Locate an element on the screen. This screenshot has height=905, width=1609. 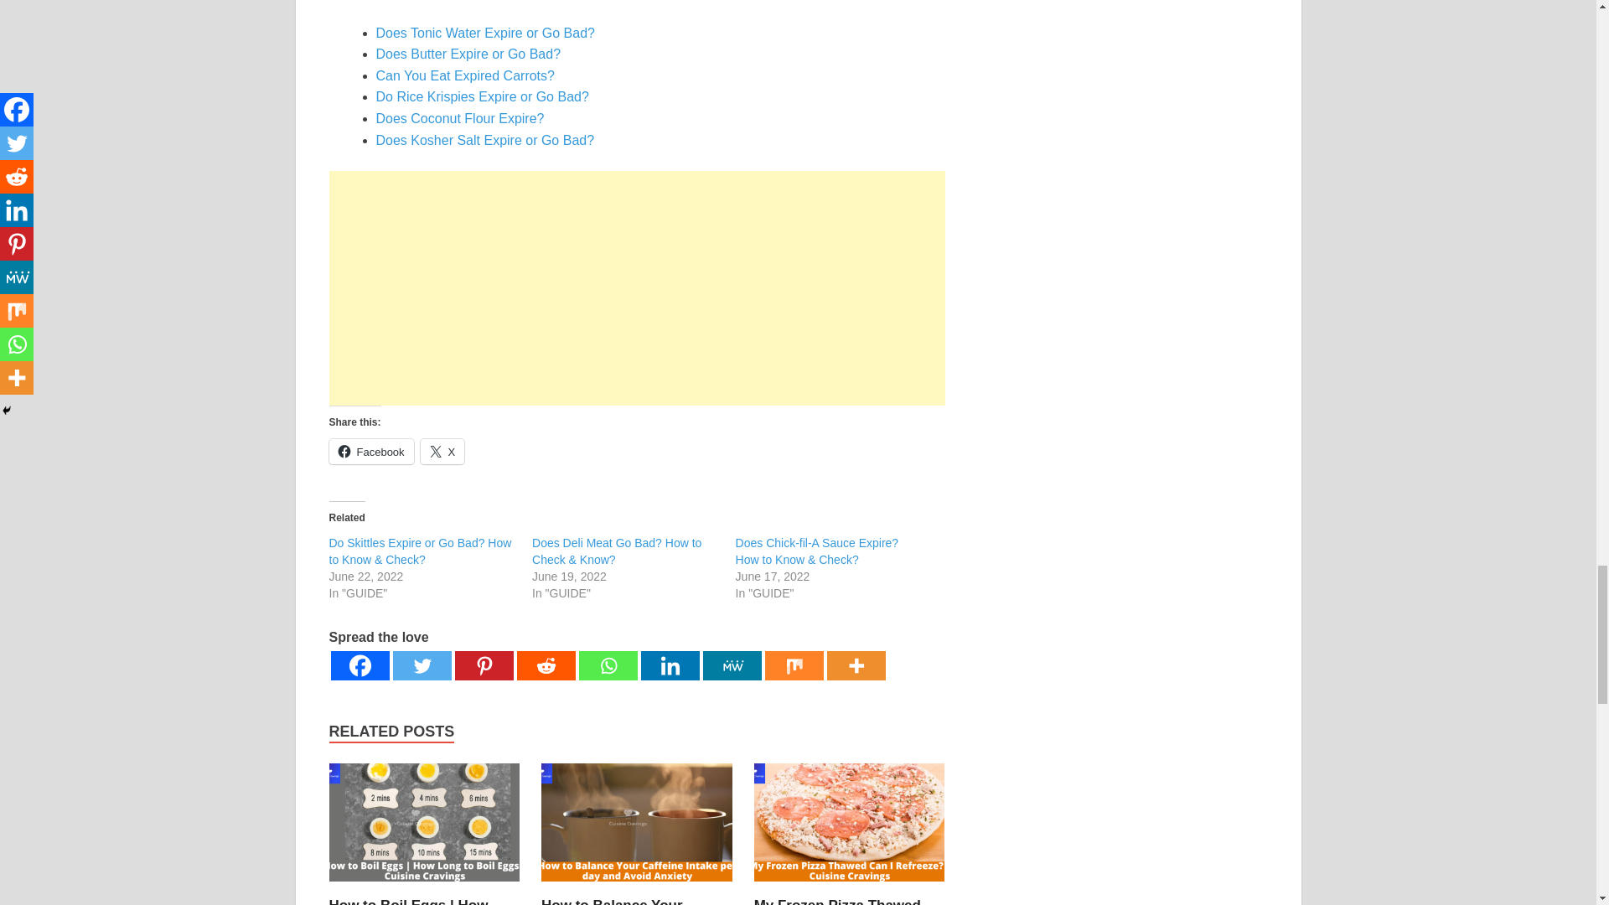
Twitter is located at coordinates (421, 665).